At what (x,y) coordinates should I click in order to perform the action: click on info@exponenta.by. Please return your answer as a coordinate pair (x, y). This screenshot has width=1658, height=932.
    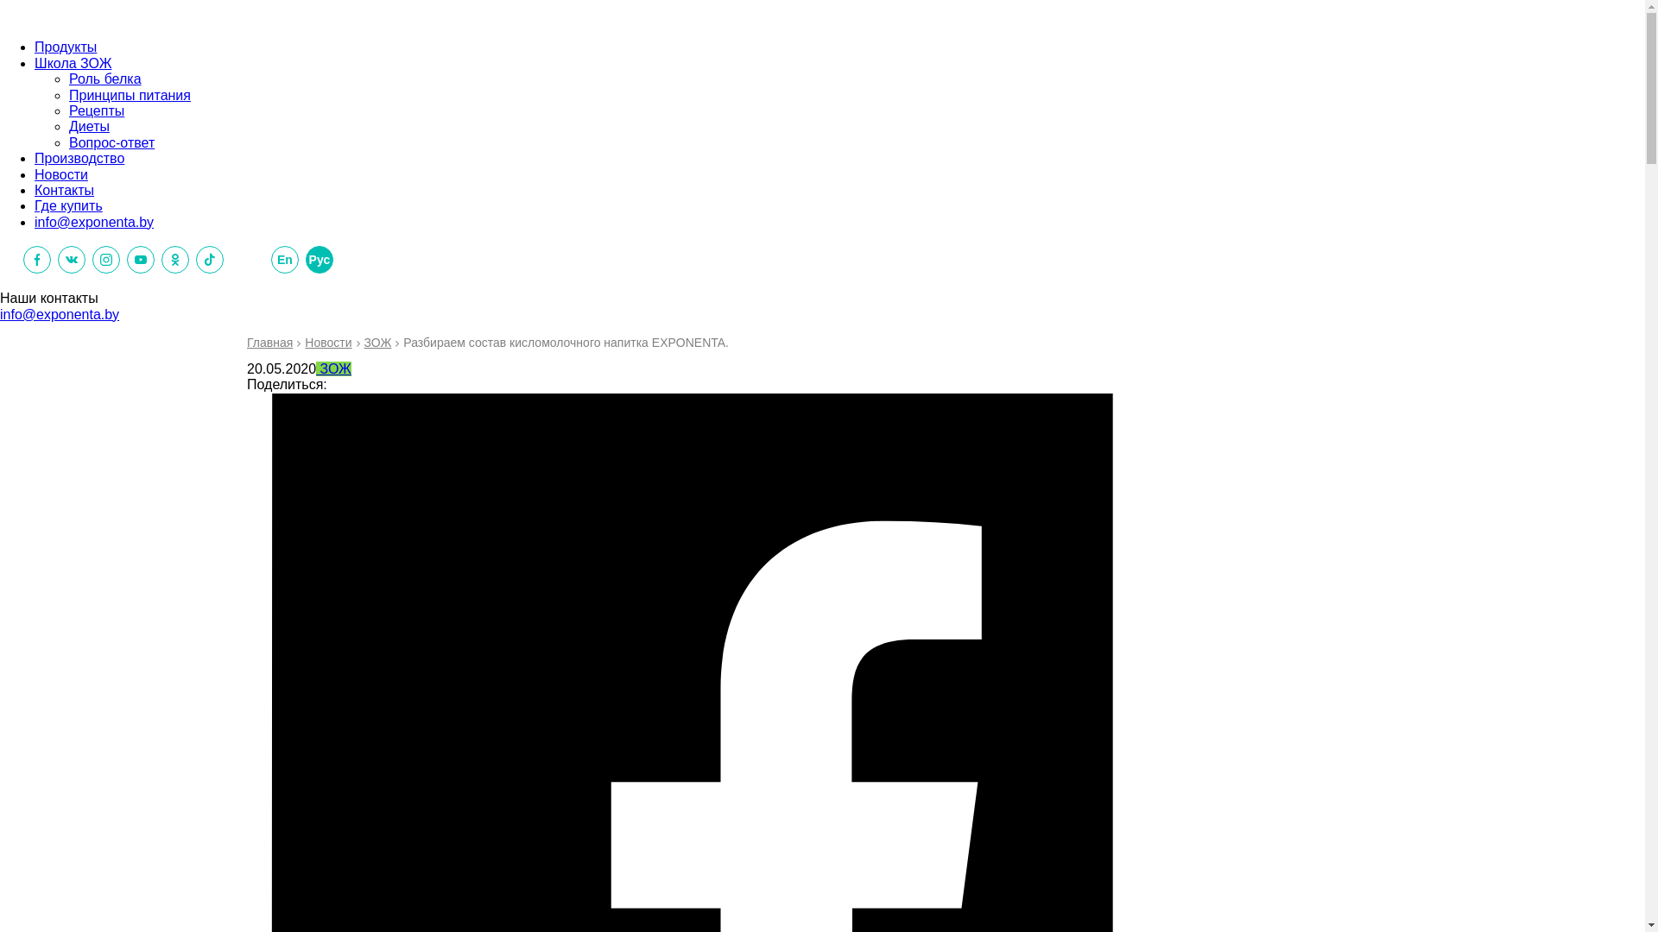
    Looking at the image, I should click on (94, 223).